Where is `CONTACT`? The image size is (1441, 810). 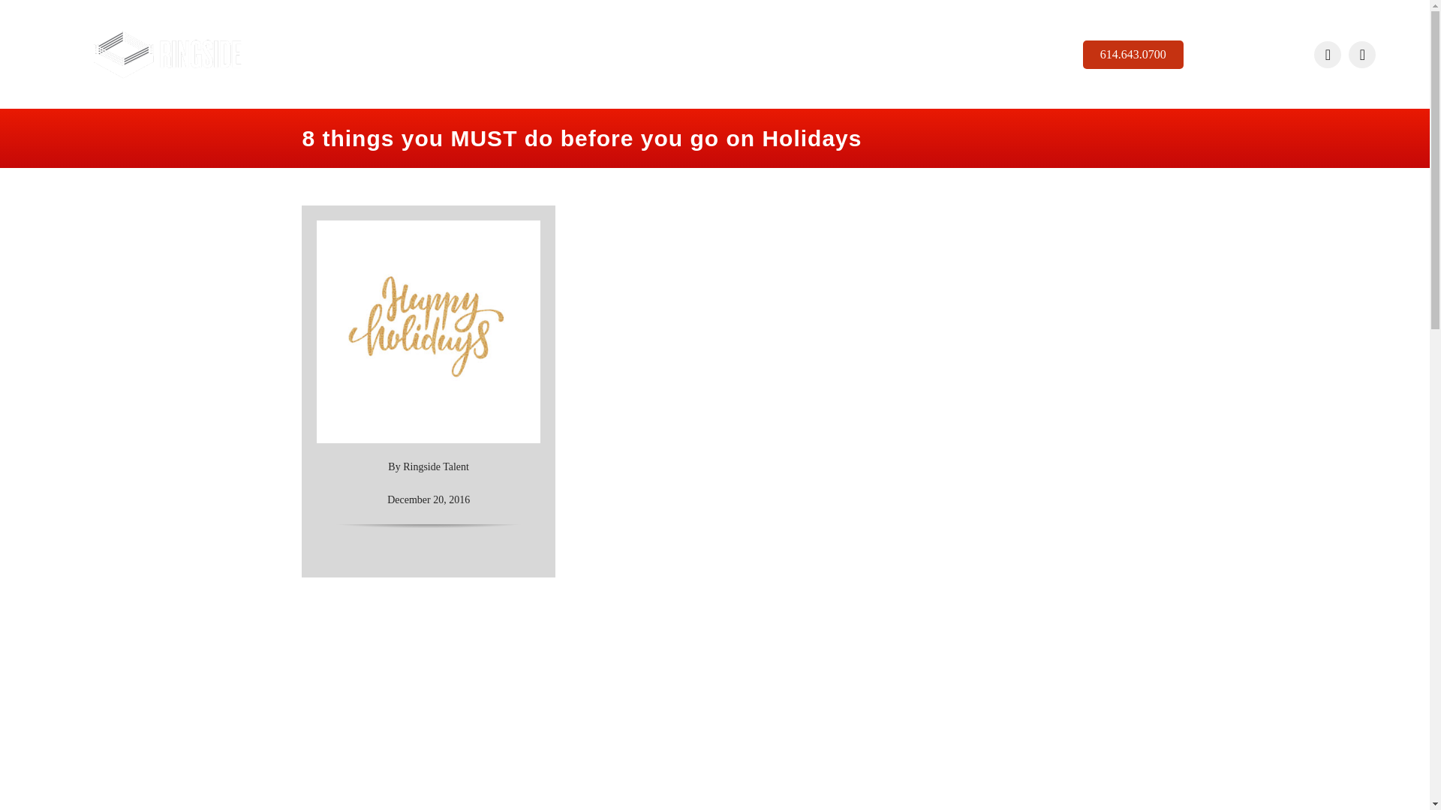 CONTACT is located at coordinates (889, 54).